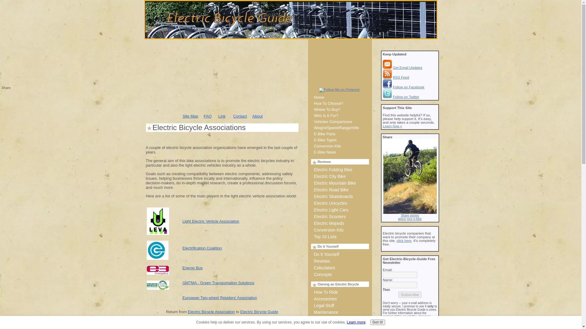  Describe the element at coordinates (240, 116) in the screenshot. I see `Contact` at that location.